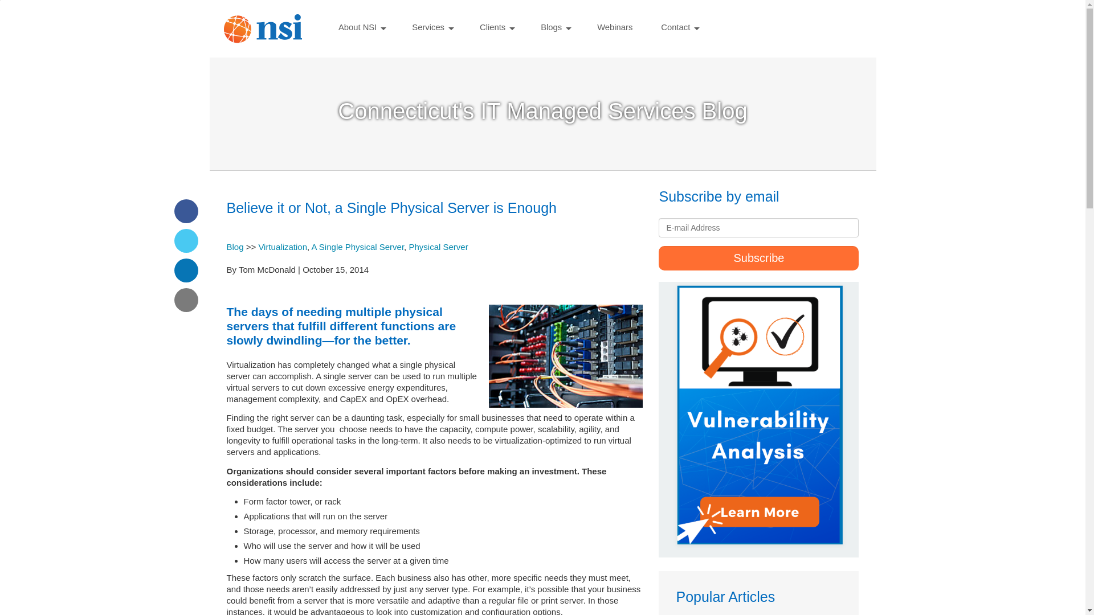  What do you see at coordinates (496, 26) in the screenshot?
I see `Clients` at bounding box center [496, 26].